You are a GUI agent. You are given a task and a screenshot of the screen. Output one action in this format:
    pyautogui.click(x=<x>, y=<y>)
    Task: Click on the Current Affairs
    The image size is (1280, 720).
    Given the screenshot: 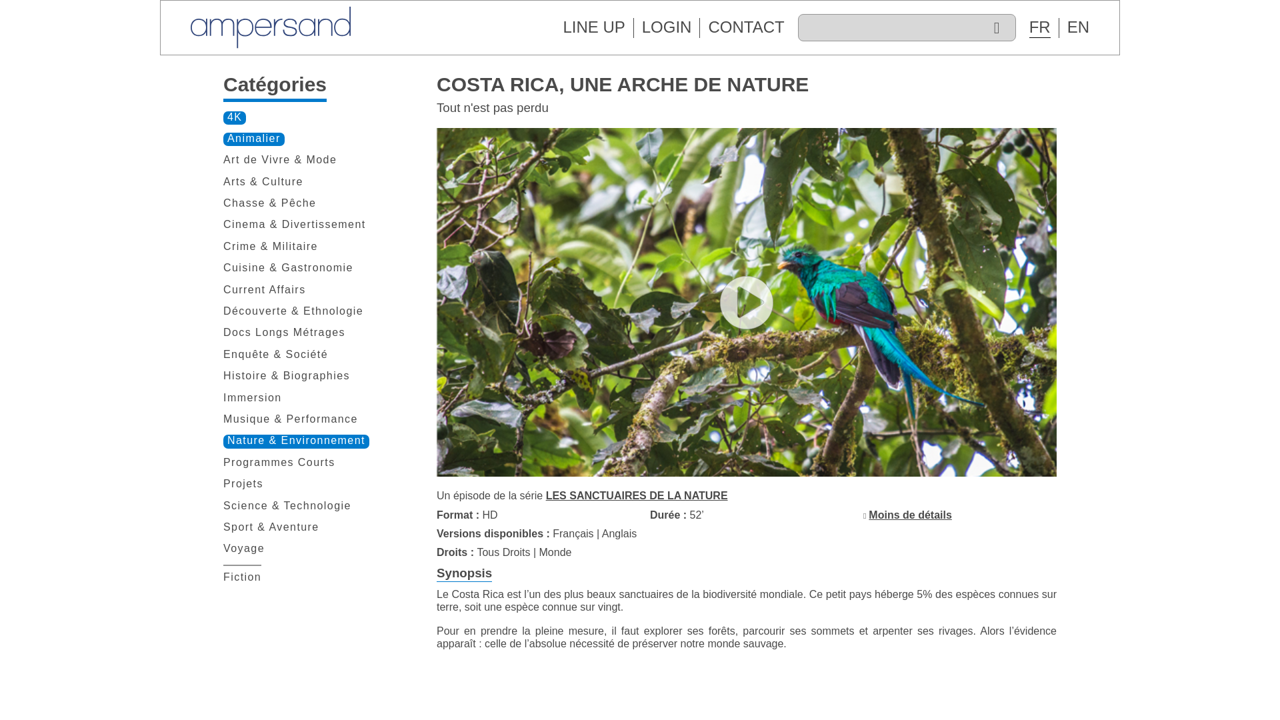 What is the action you would take?
    pyautogui.click(x=264, y=291)
    